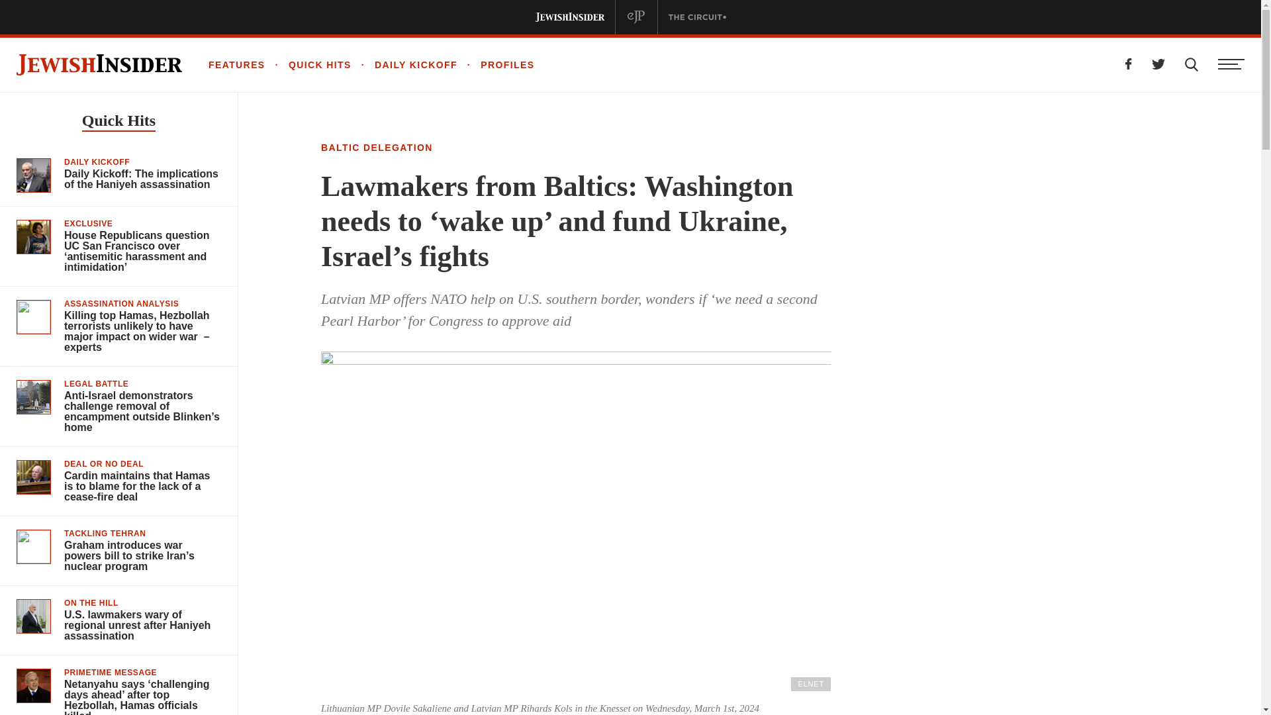 This screenshot has height=715, width=1271. I want to click on FEATURES, so click(237, 64).